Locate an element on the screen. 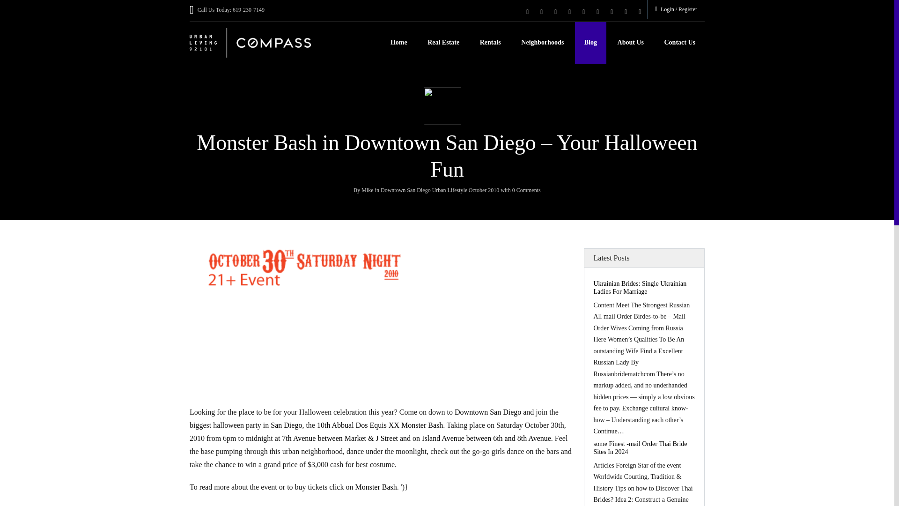  San Diego is located at coordinates (286, 424).